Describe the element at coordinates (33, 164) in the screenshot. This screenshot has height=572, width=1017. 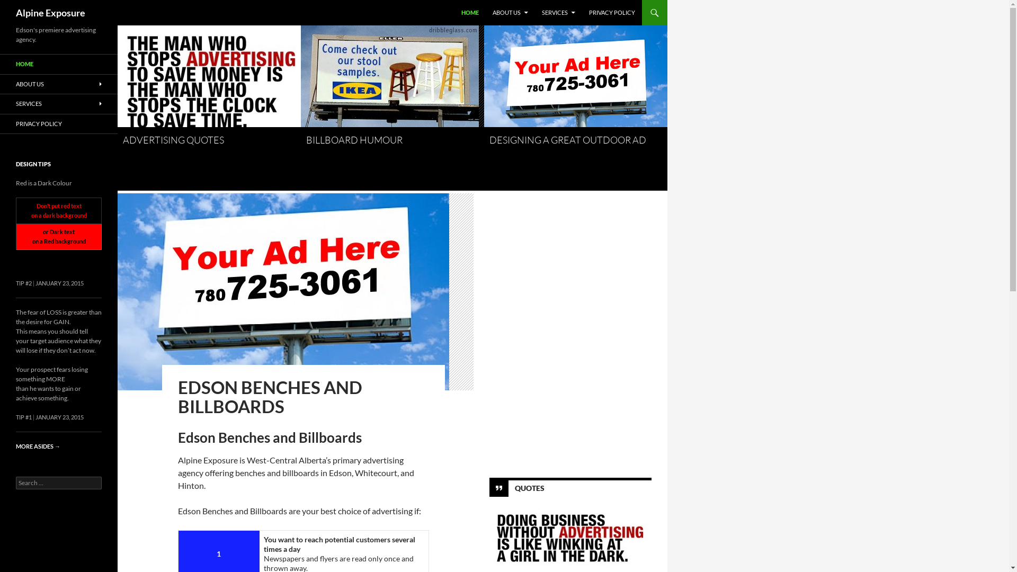
I see `DESIGN TIPS` at that location.